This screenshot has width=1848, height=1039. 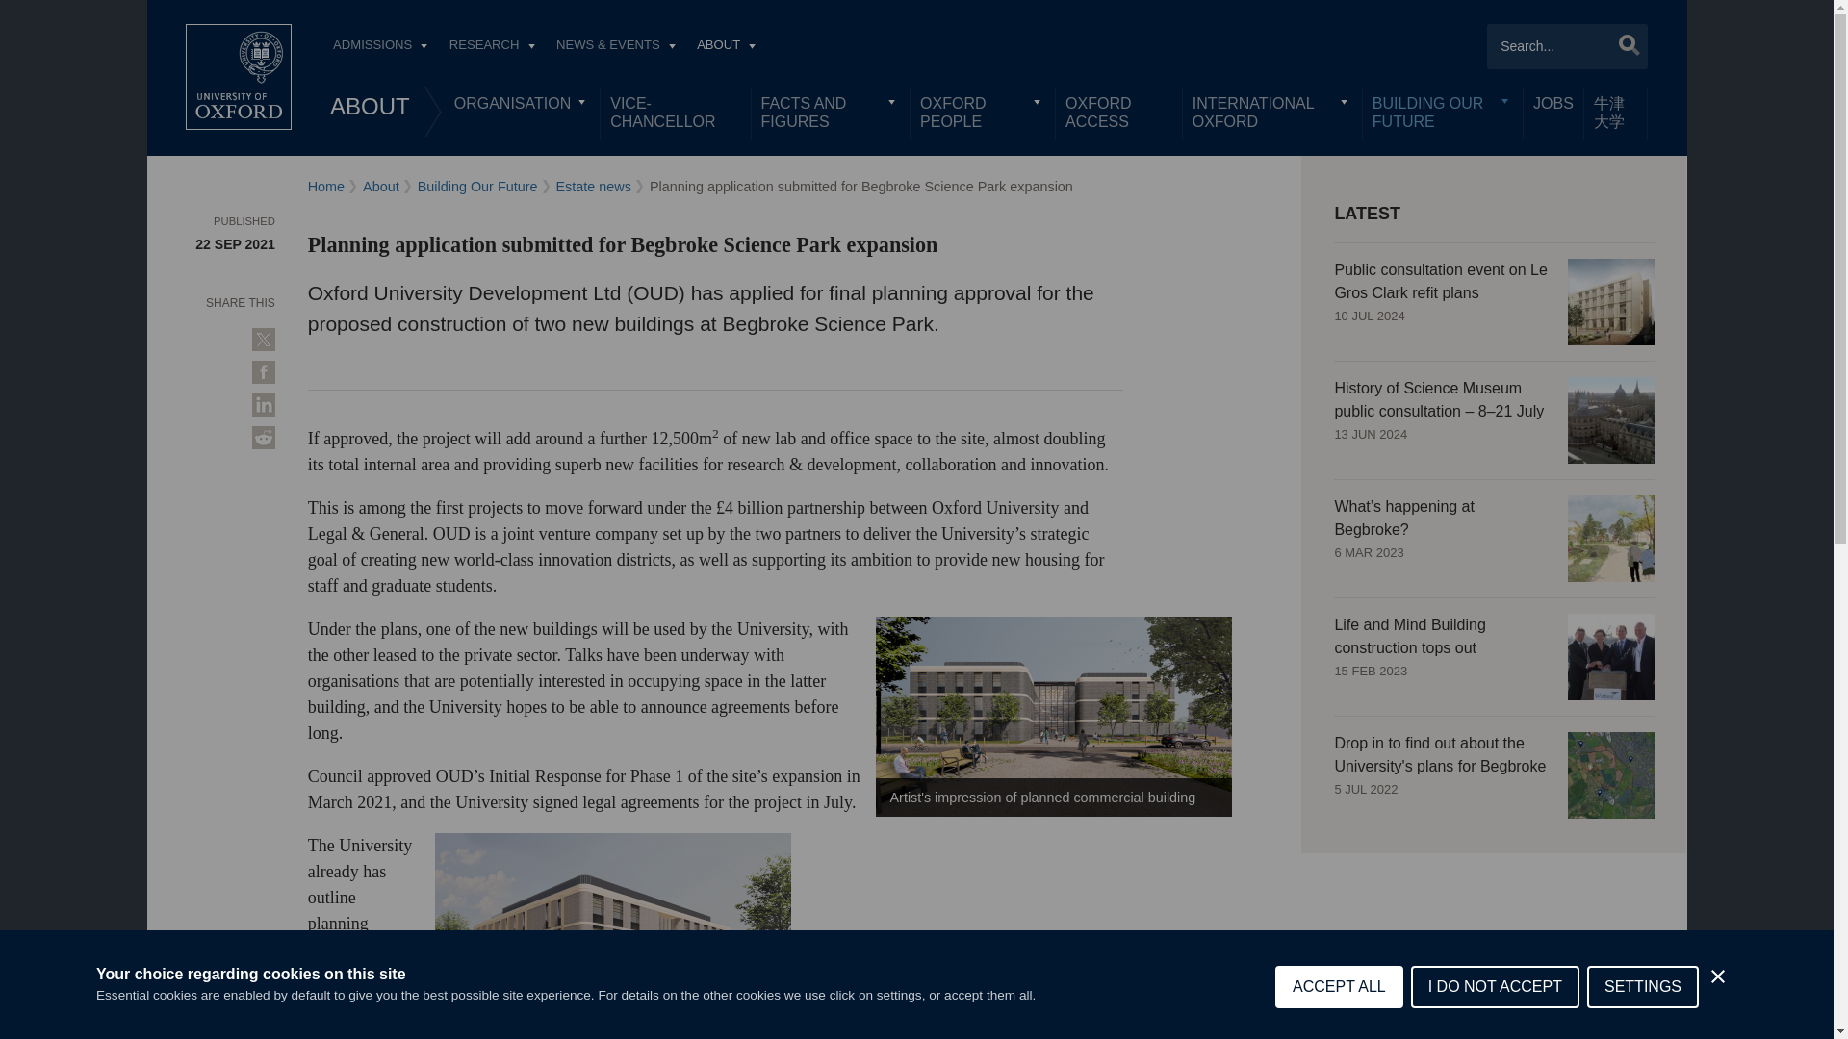 I want to click on ADMISSIONS, so click(x=379, y=47).